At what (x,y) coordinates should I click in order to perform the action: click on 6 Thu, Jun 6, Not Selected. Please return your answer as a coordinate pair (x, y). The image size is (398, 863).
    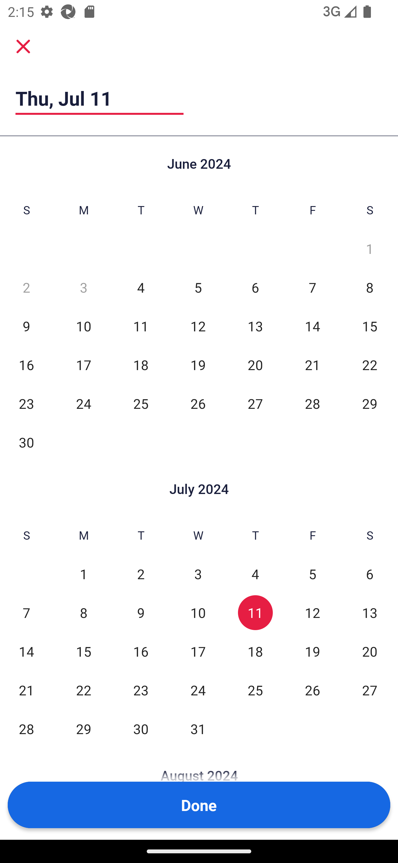
    Looking at the image, I should click on (255, 287).